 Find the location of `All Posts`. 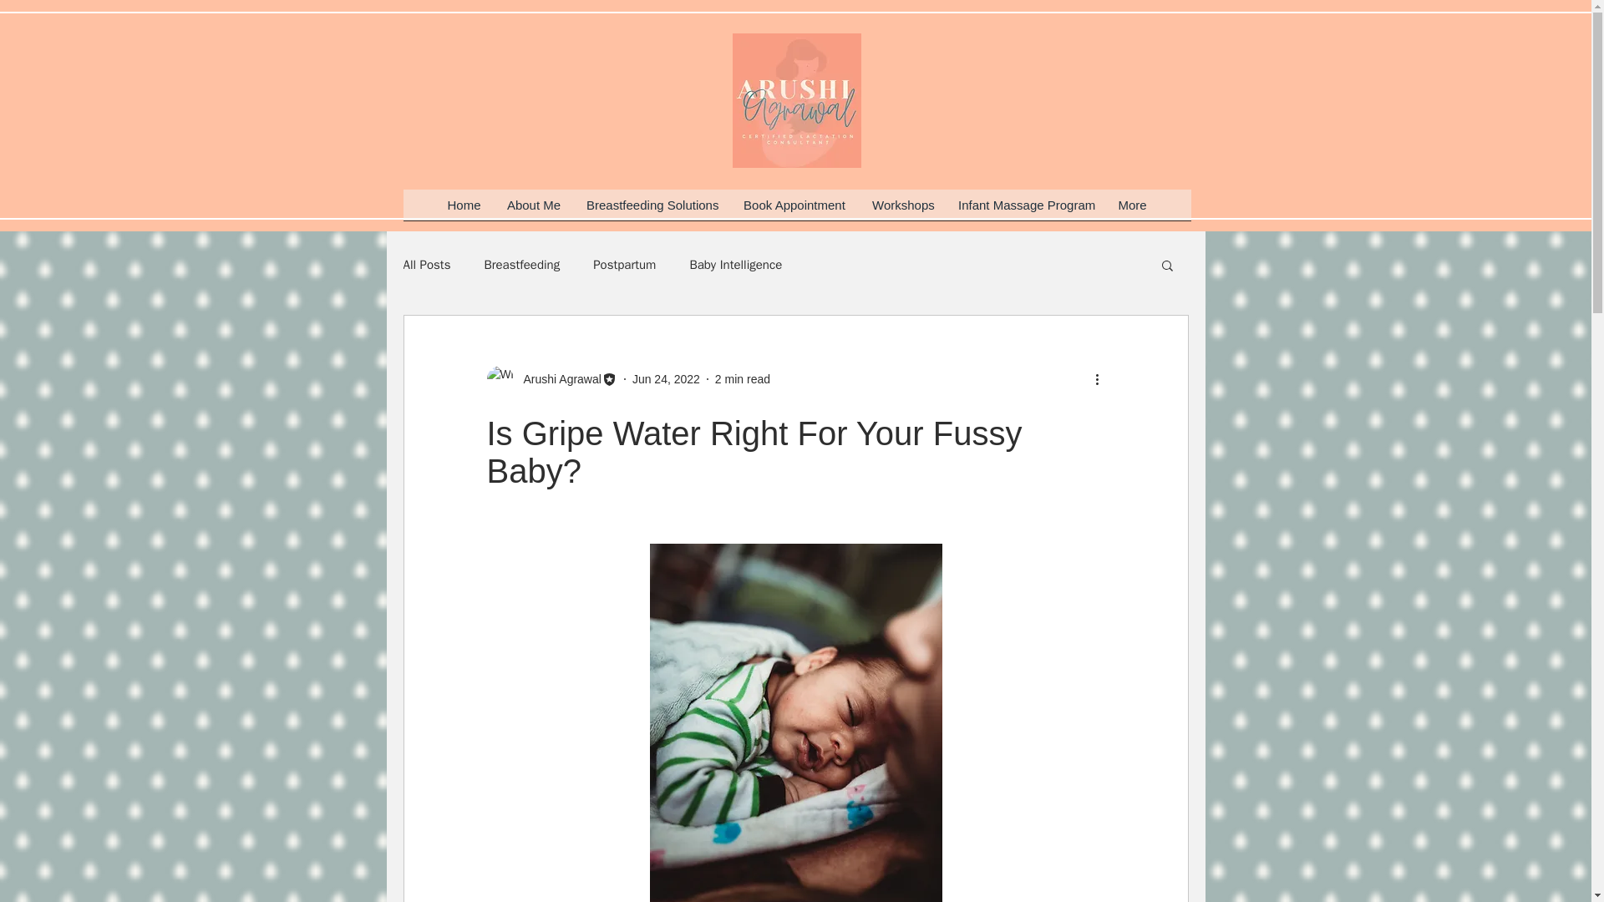

All Posts is located at coordinates (426, 265).